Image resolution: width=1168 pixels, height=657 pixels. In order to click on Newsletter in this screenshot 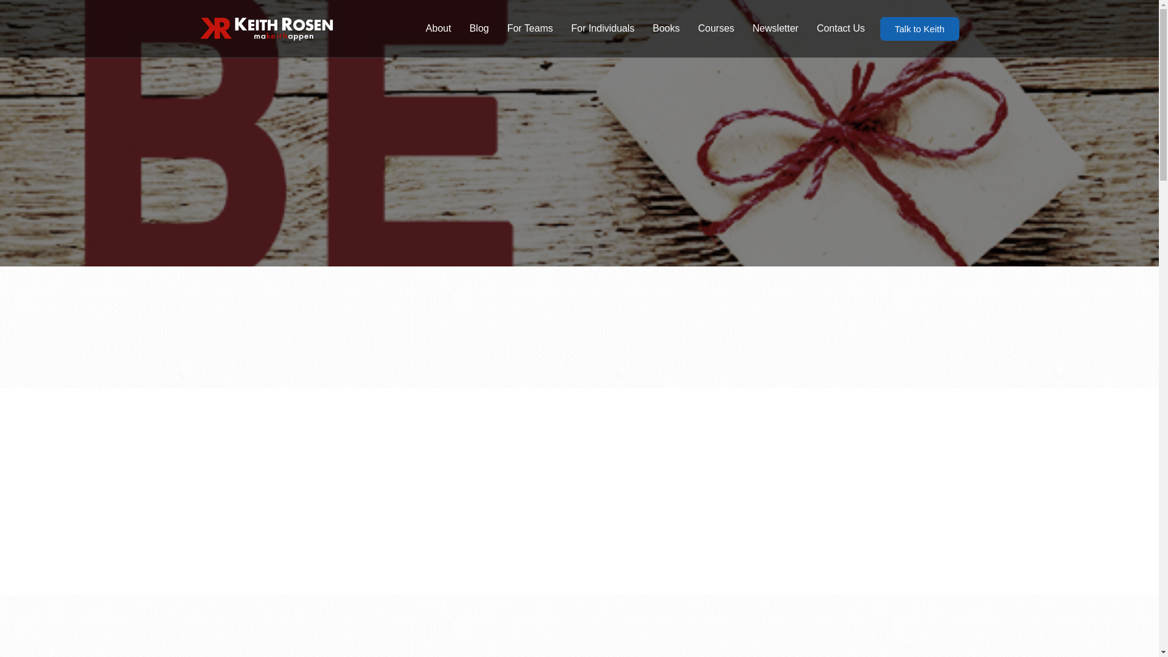, I will do `click(775, 28)`.